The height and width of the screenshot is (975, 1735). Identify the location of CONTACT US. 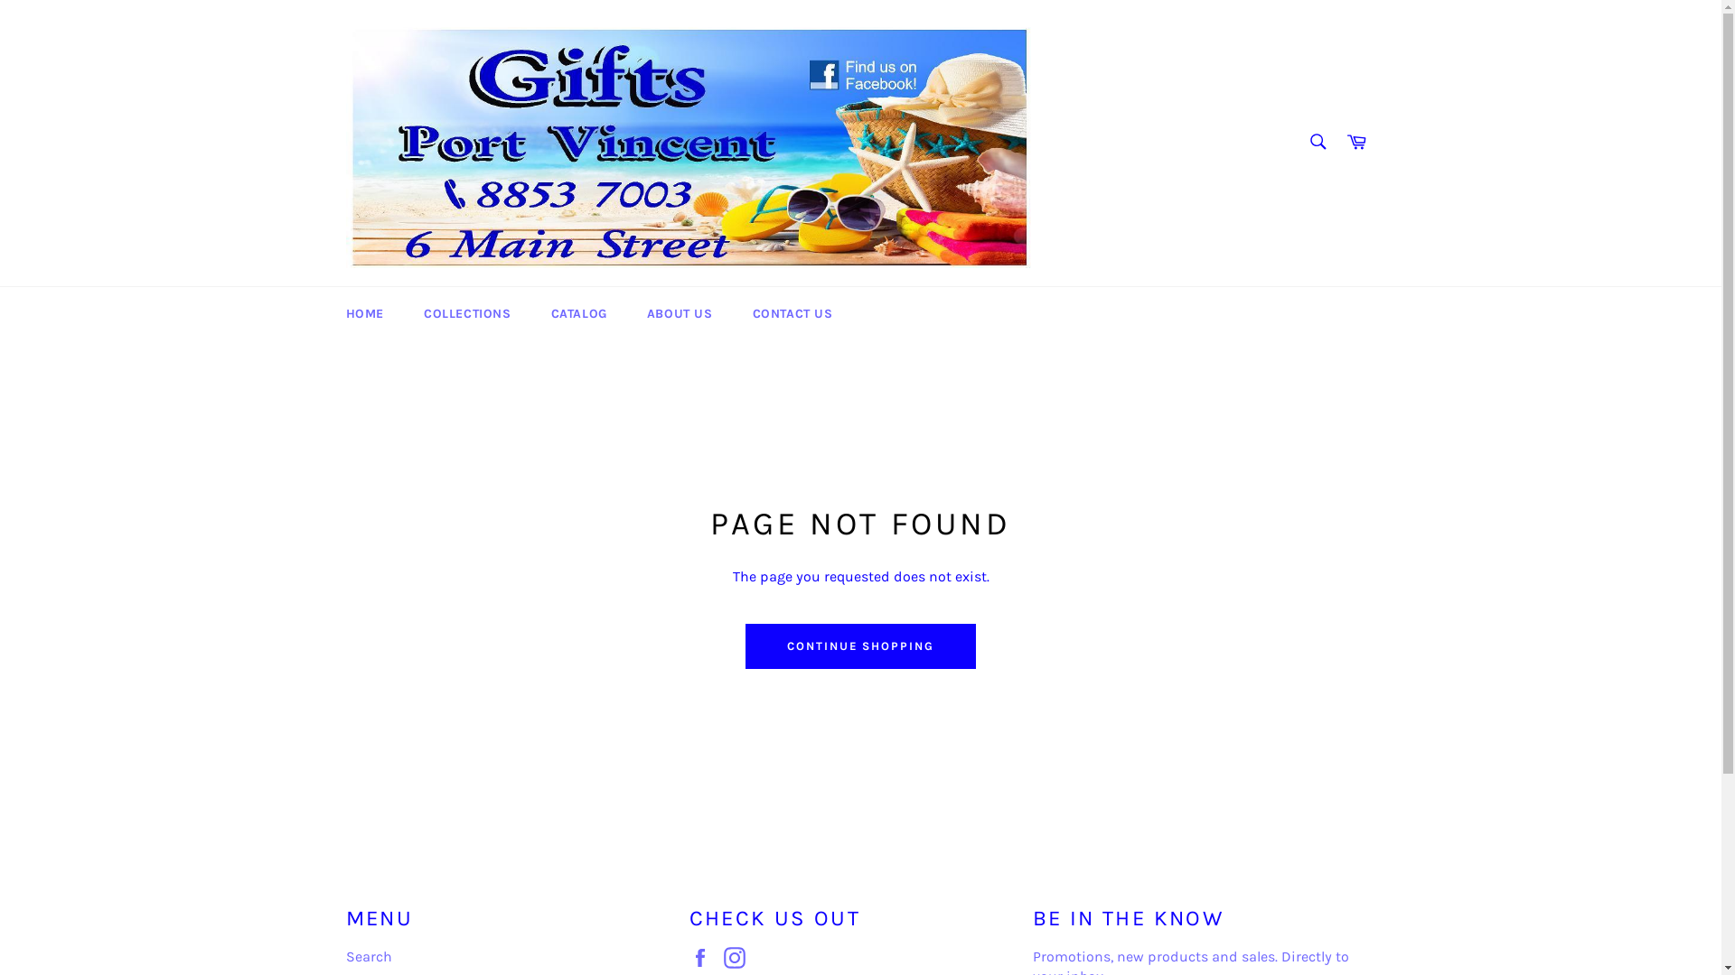
(793, 314).